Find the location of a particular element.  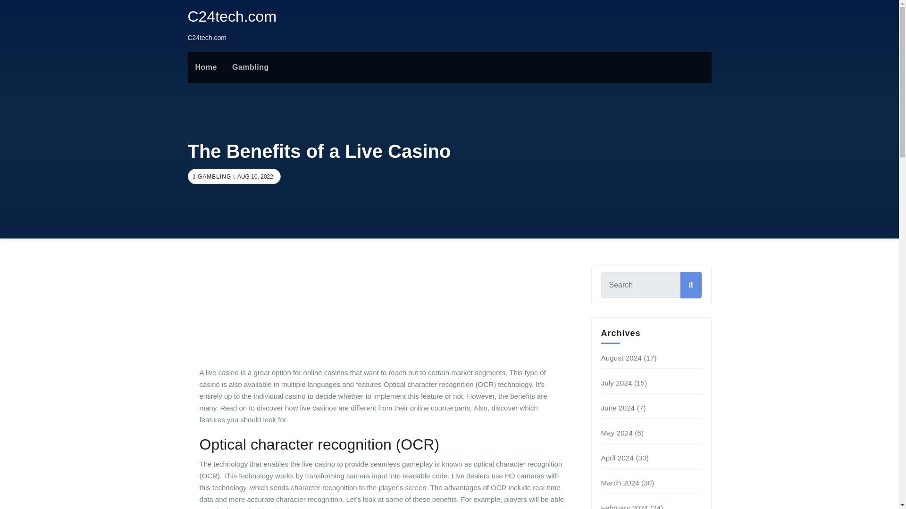

Home is located at coordinates (206, 67).